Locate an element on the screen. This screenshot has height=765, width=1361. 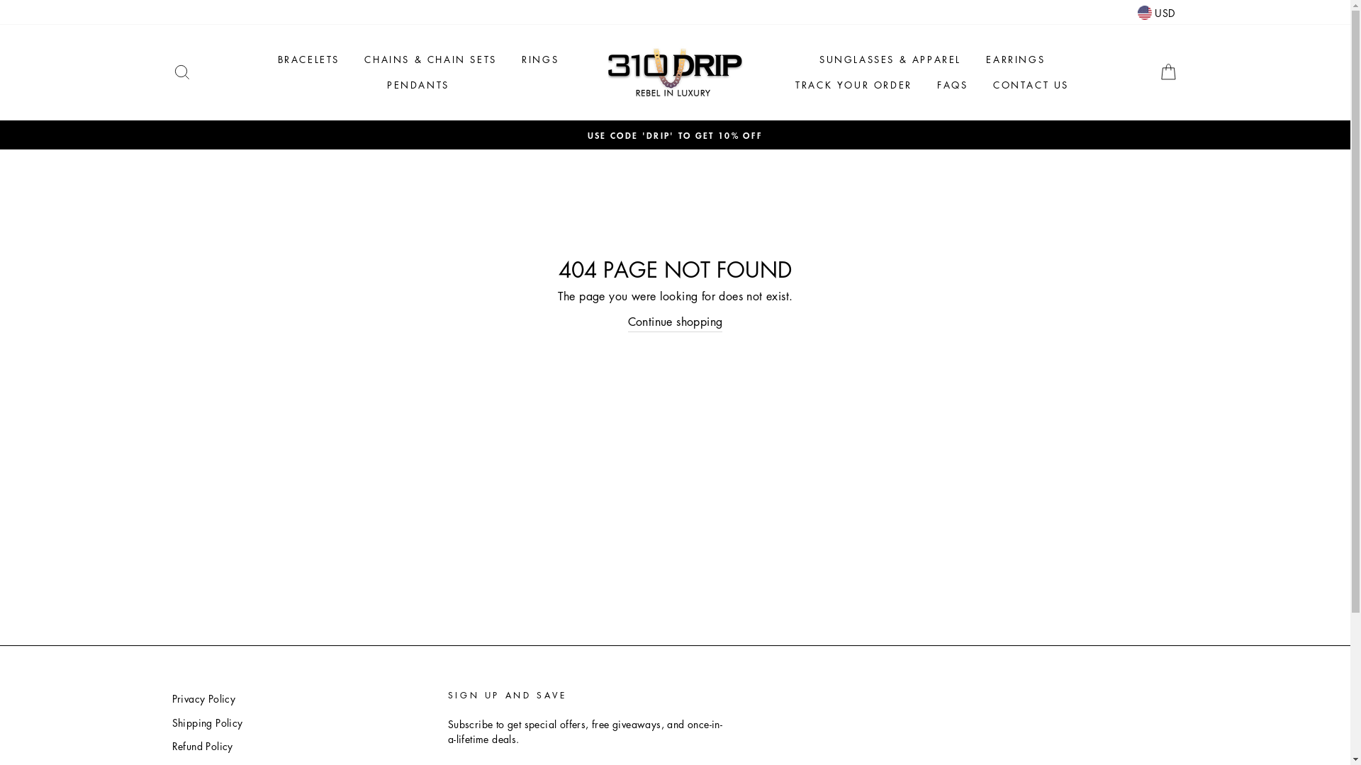
PENDANTS is located at coordinates (418, 85).